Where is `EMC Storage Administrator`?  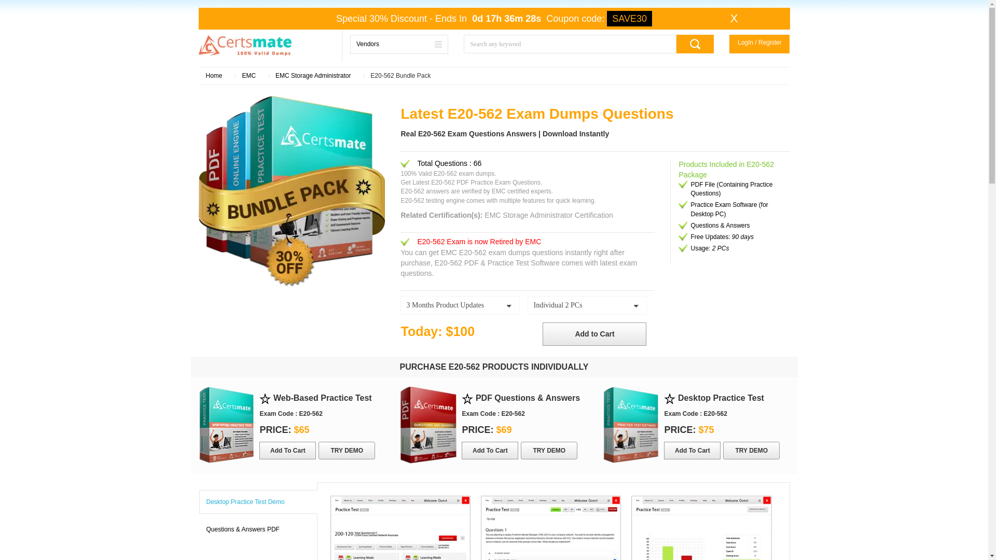 EMC Storage Administrator is located at coordinates (313, 76).